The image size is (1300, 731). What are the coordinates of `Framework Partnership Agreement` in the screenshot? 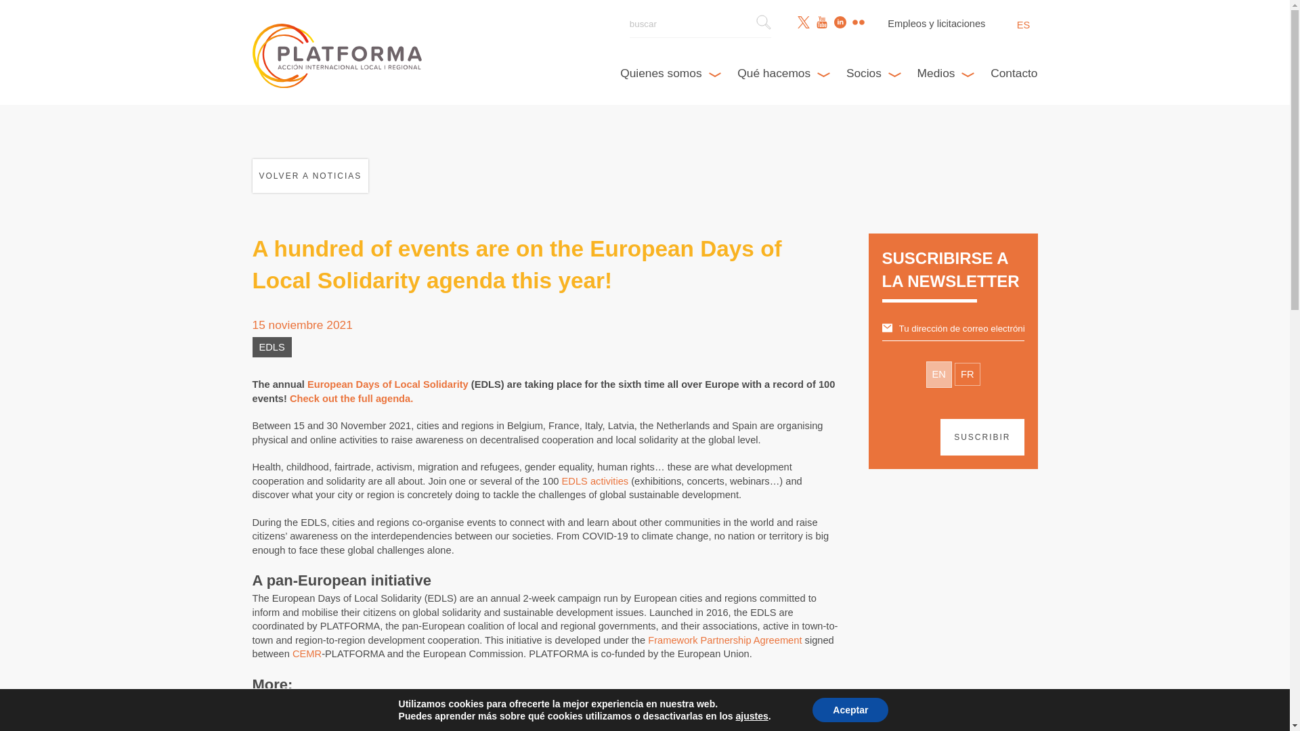 It's located at (724, 640).